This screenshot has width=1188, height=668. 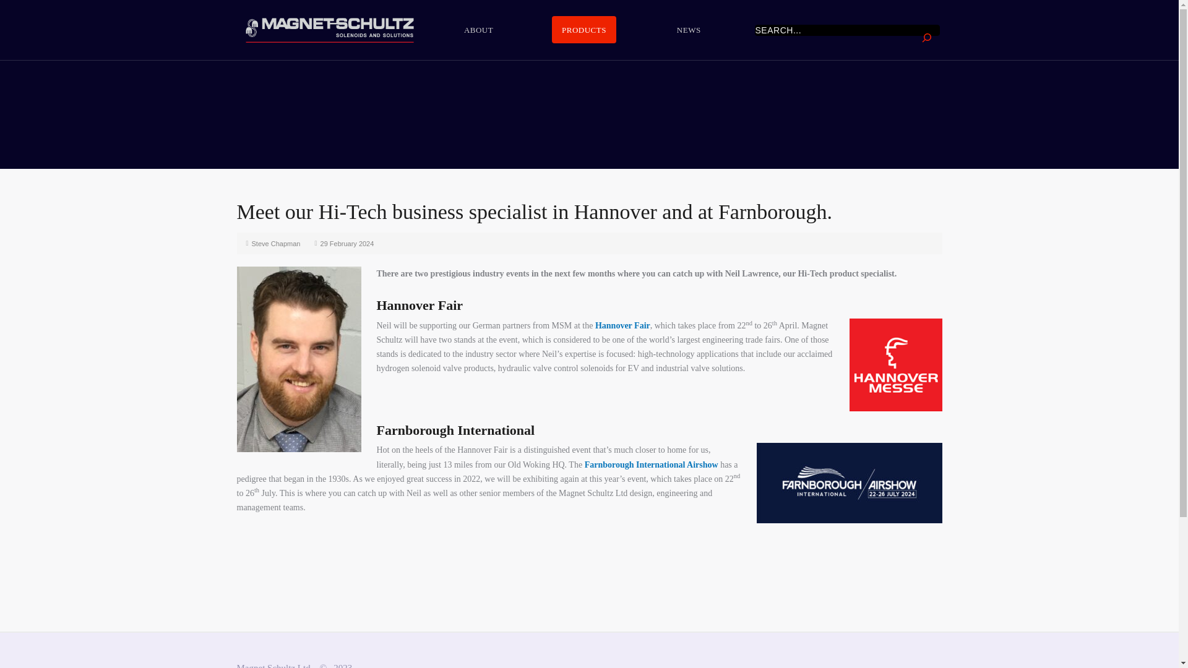 What do you see at coordinates (651, 465) in the screenshot?
I see `Farnborough International Airshow` at bounding box center [651, 465].